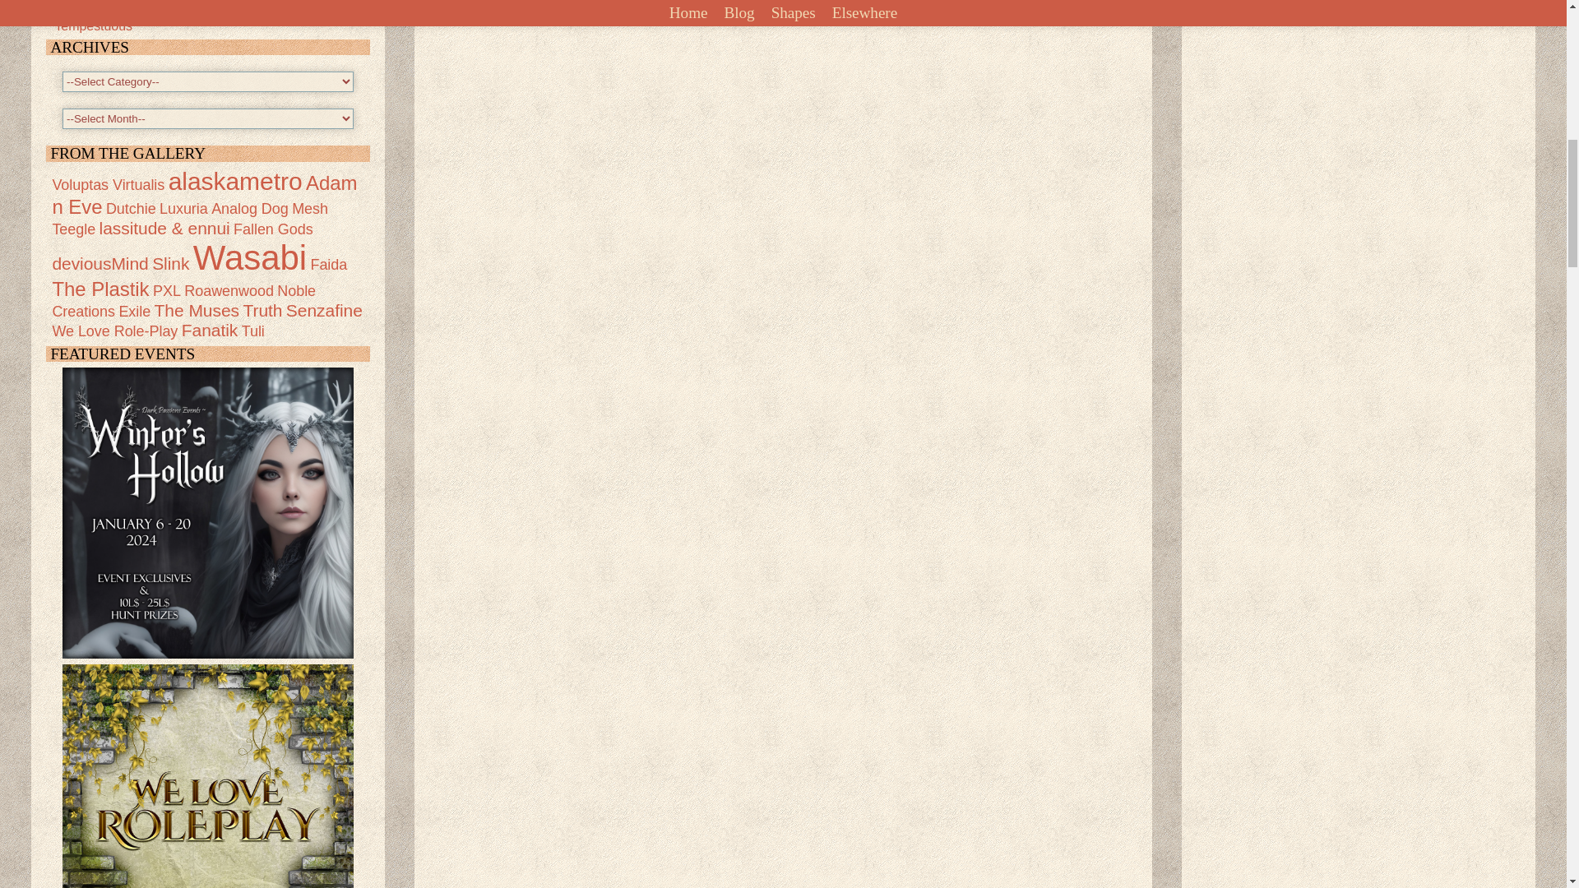 This screenshot has width=1579, height=888. I want to click on PXL, so click(167, 291).